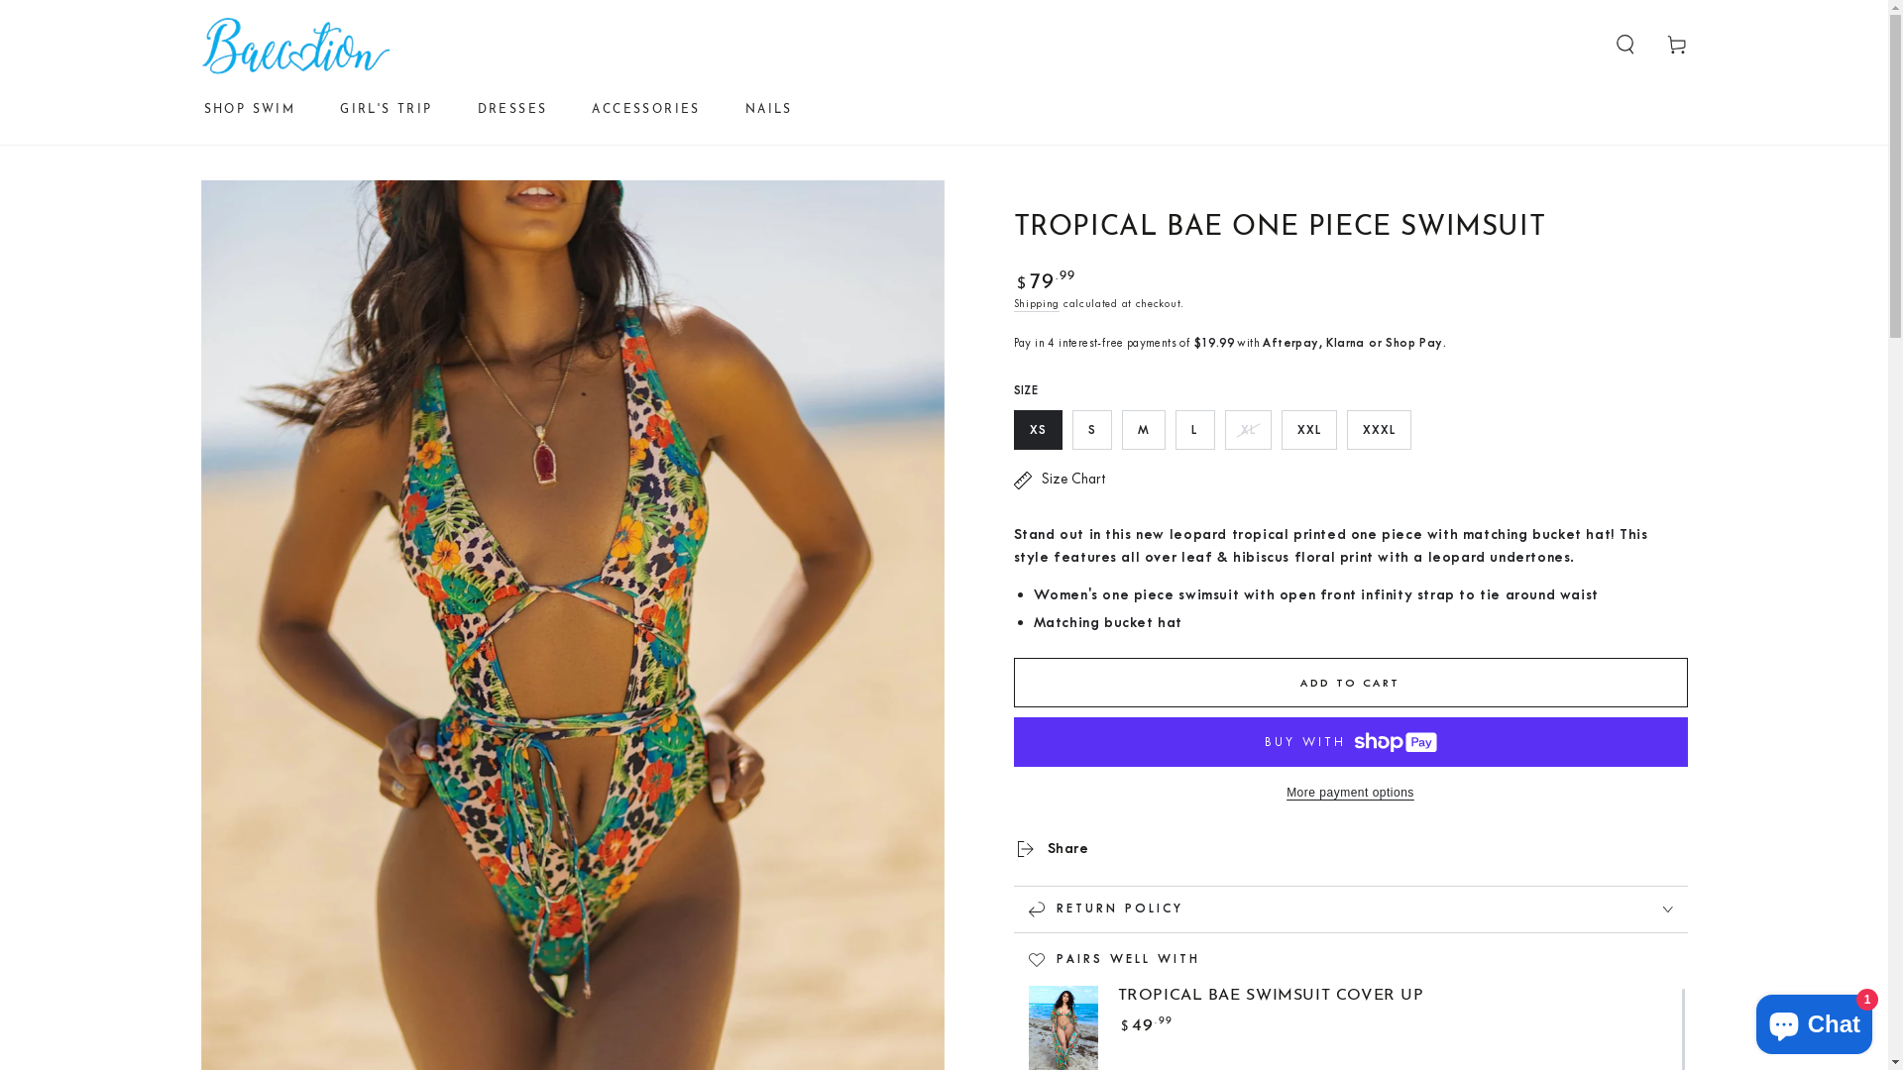 The height and width of the screenshot is (1070, 1903). Describe the element at coordinates (1350, 793) in the screenshot. I see `More payment options` at that location.